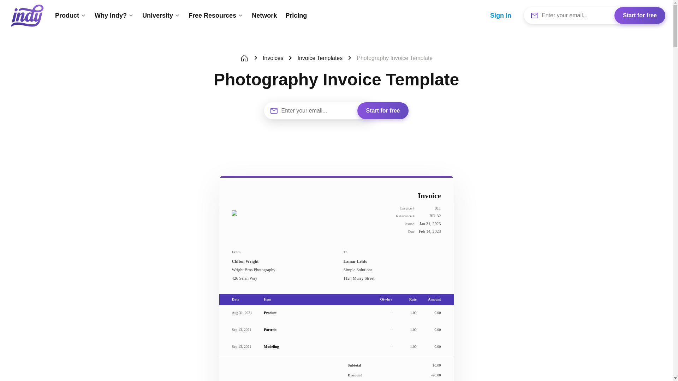 The width and height of the screenshot is (678, 381). Describe the element at coordinates (296, 16) in the screenshot. I see `Pricing` at that location.